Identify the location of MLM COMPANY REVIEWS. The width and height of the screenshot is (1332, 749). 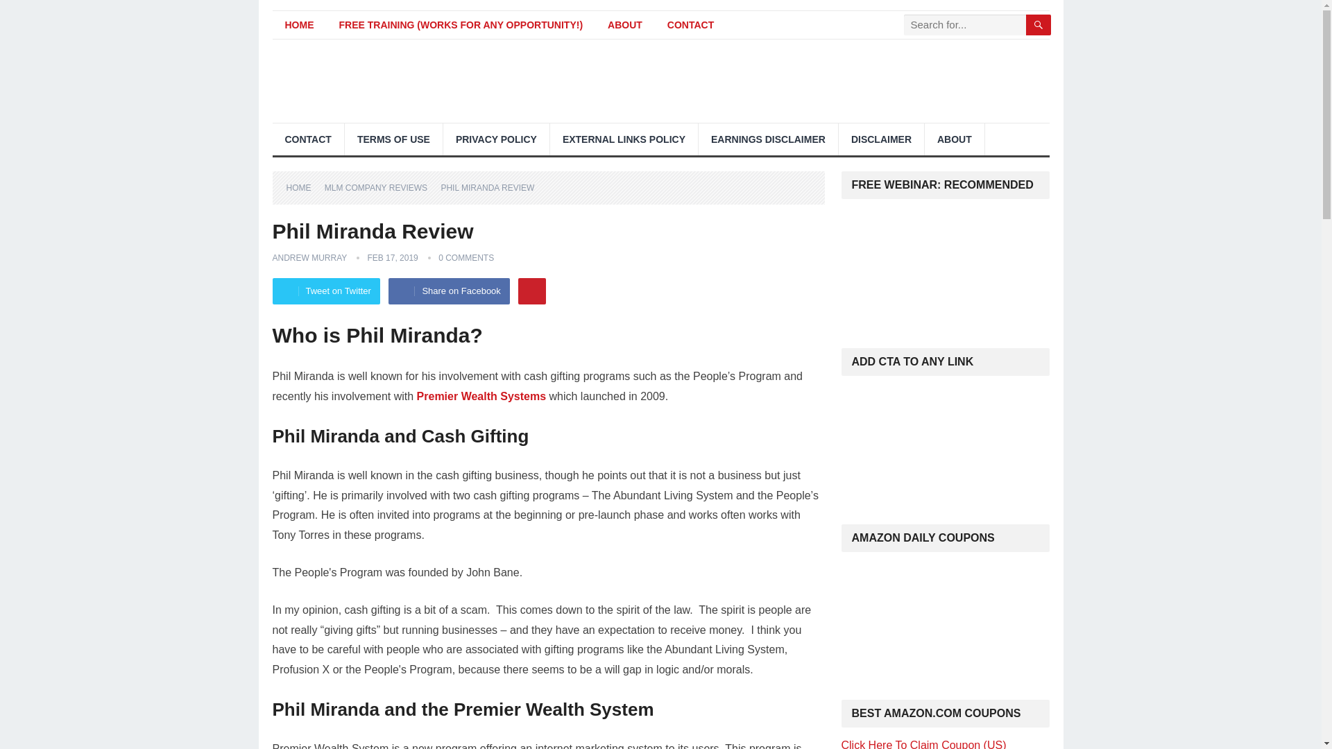
(380, 187).